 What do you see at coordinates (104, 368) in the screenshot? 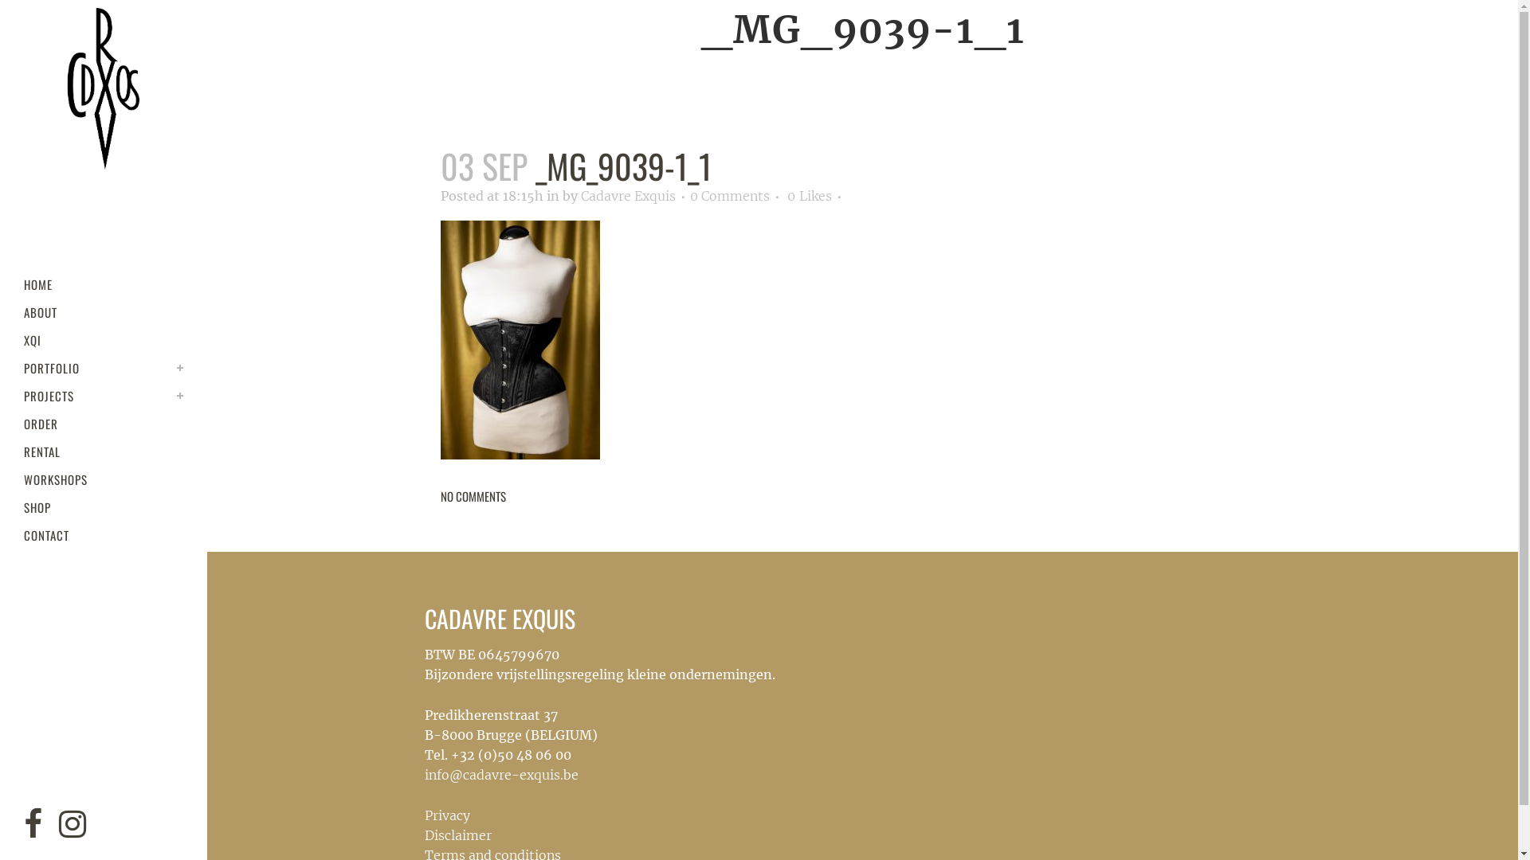
I see `PORTFOLIO` at bounding box center [104, 368].